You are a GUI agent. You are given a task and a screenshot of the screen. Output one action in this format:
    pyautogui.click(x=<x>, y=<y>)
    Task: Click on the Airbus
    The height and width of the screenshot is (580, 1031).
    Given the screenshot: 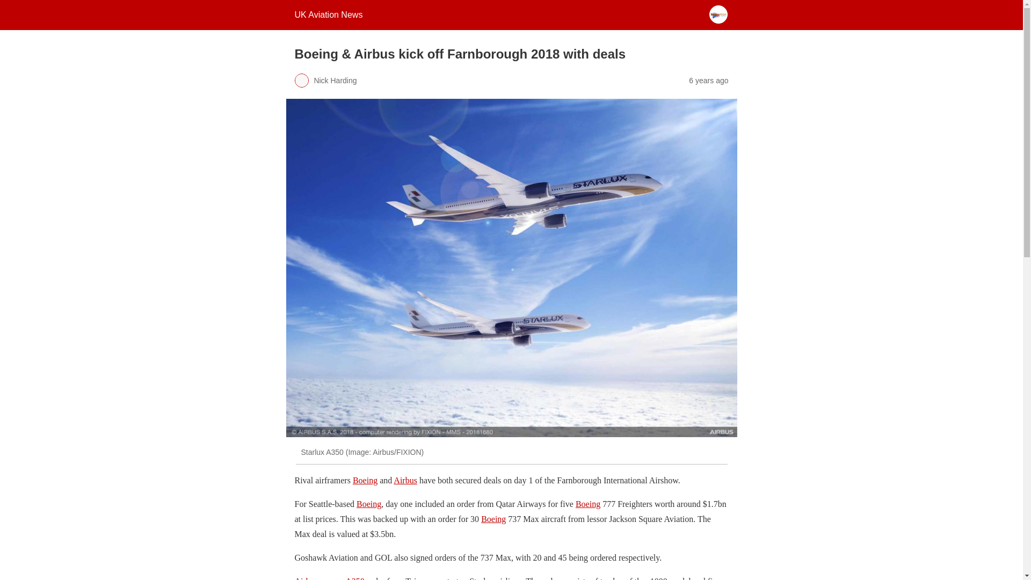 What is the action you would take?
    pyautogui.click(x=306, y=578)
    